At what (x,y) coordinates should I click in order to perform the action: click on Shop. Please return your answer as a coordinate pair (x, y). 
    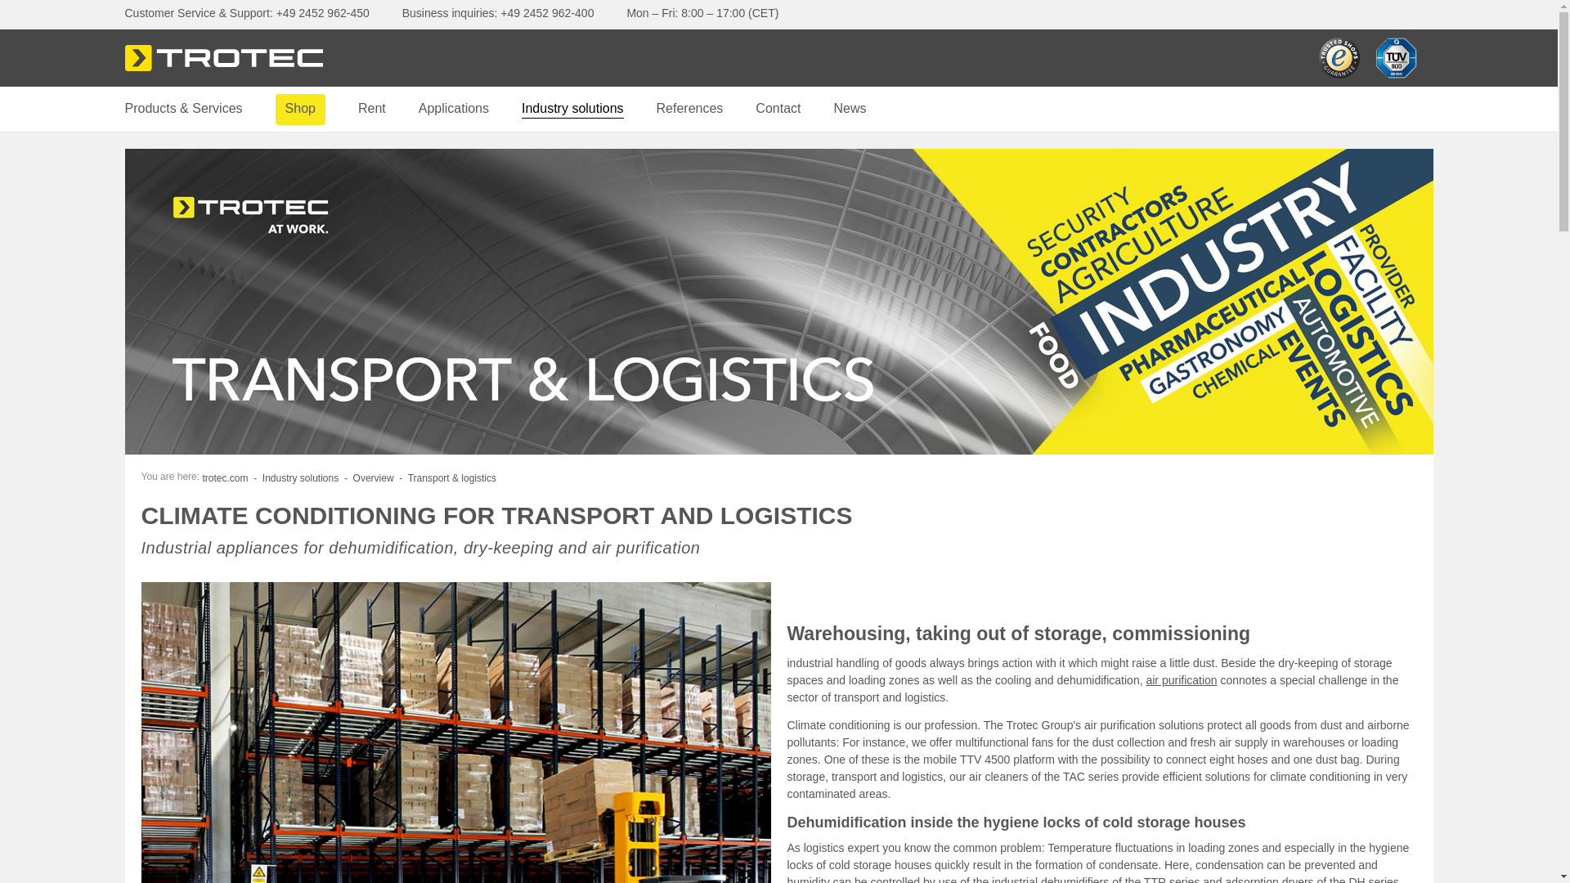
    Looking at the image, I should click on (300, 109).